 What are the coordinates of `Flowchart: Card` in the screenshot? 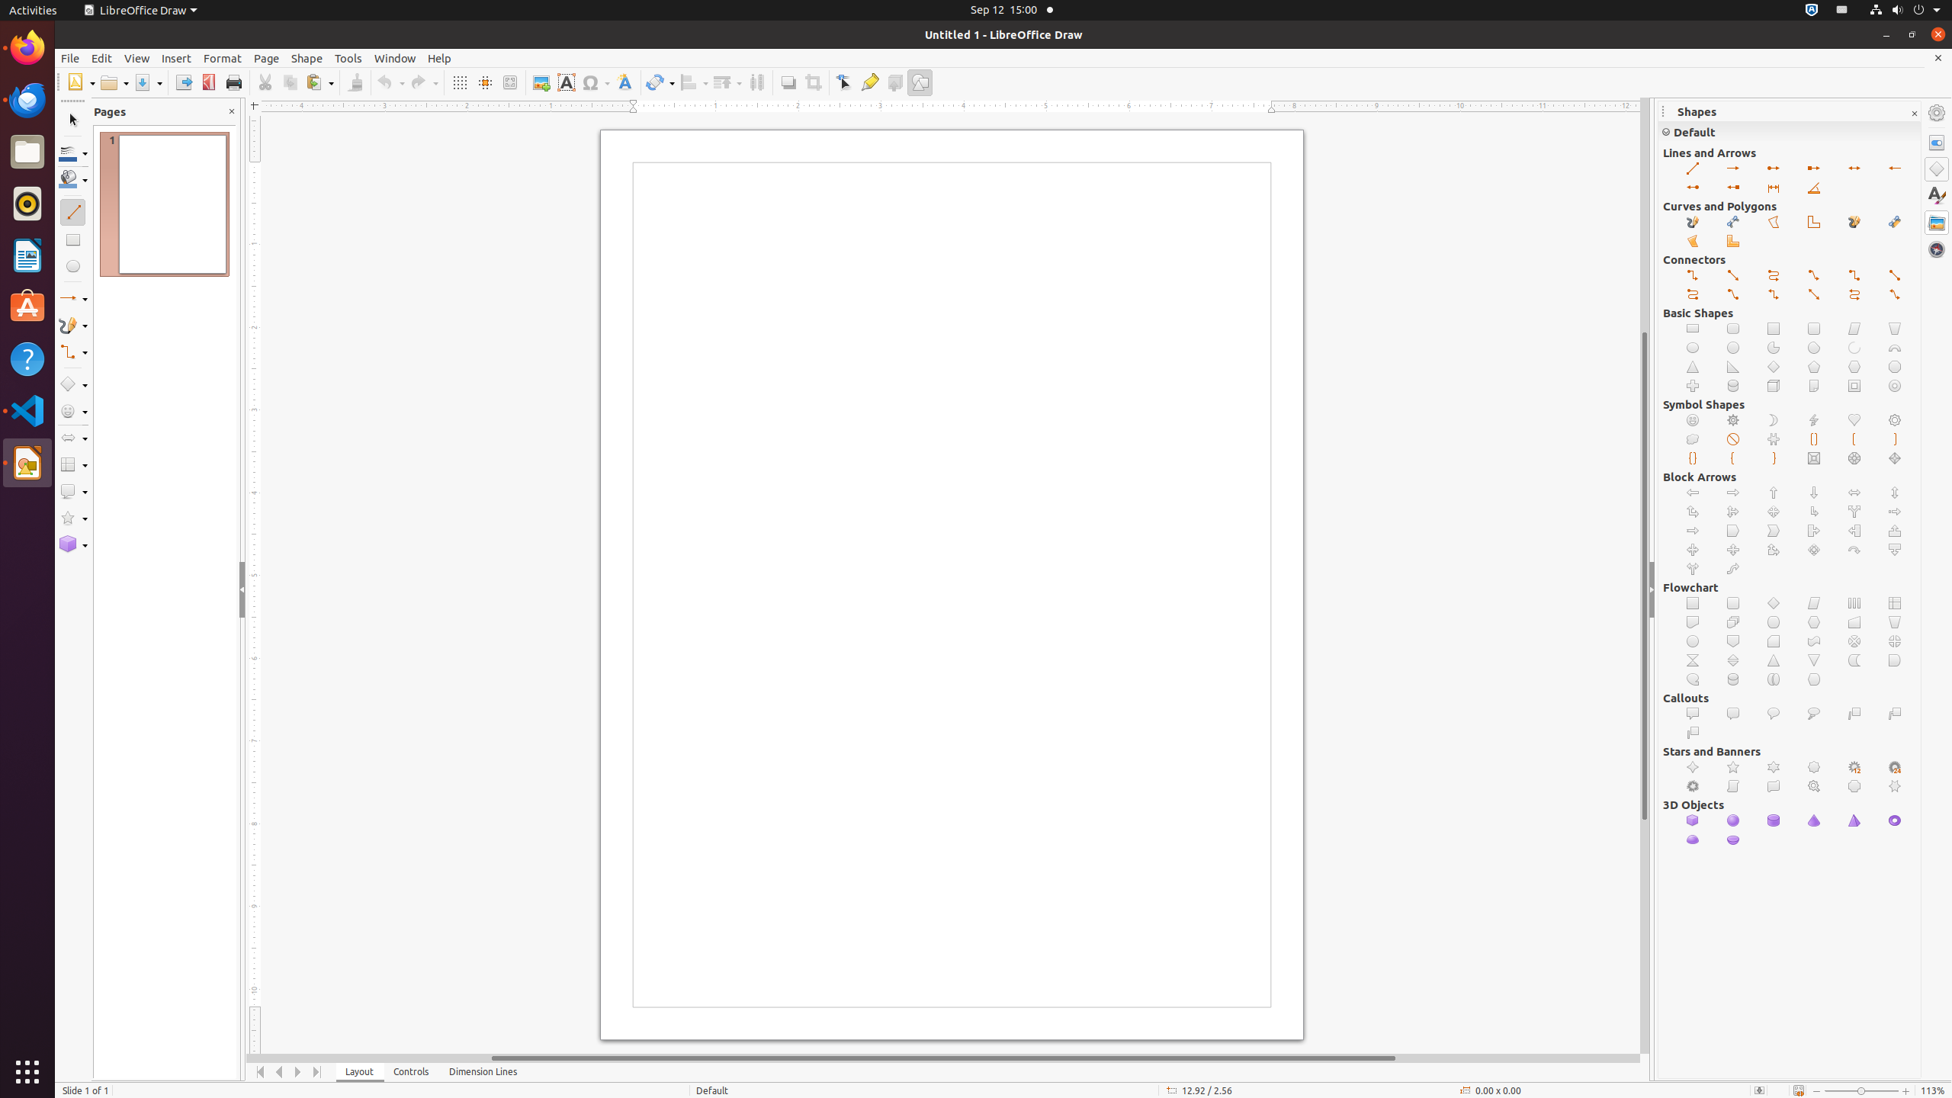 It's located at (1774, 641).